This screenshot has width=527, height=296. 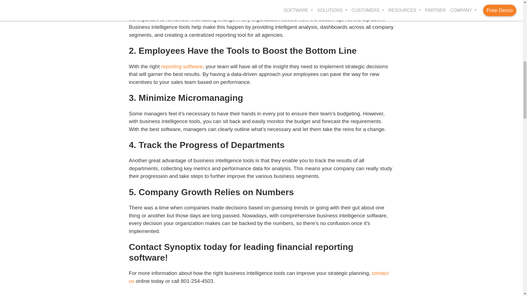 I want to click on contact us, so click(x=259, y=277).